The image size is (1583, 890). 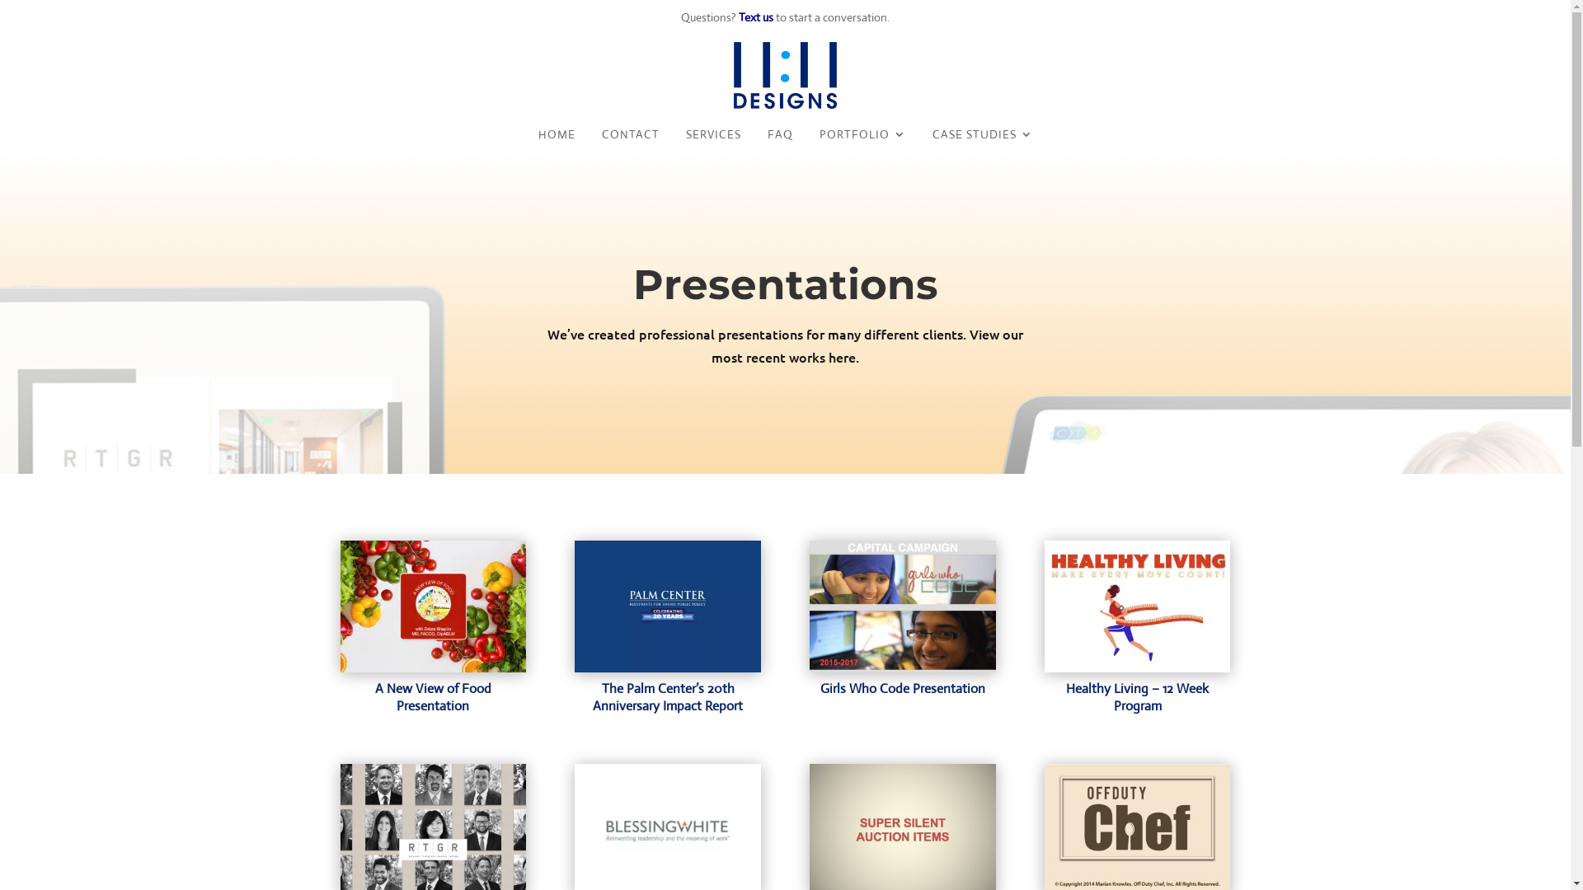 What do you see at coordinates (714, 138) in the screenshot?
I see `SERVICES` at bounding box center [714, 138].